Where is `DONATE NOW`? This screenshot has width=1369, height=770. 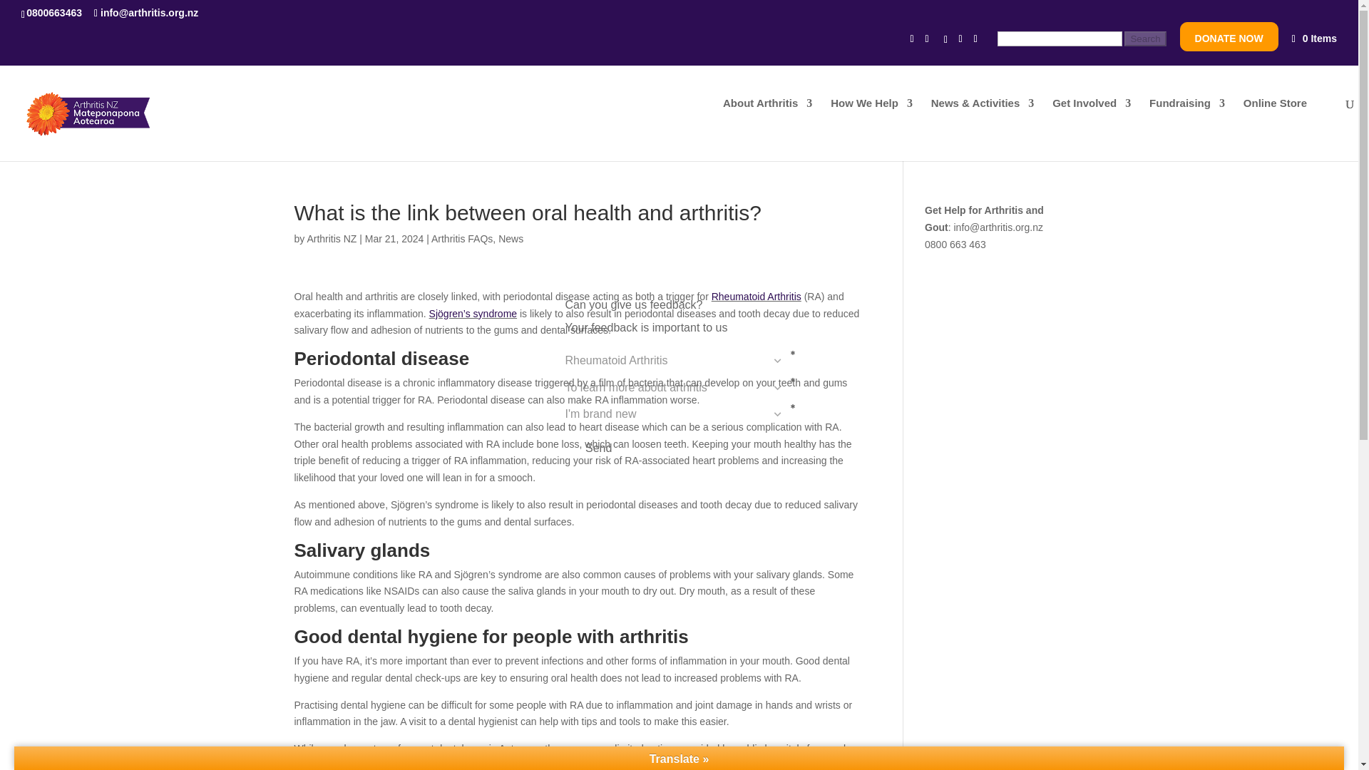 DONATE NOW is located at coordinates (1229, 41).